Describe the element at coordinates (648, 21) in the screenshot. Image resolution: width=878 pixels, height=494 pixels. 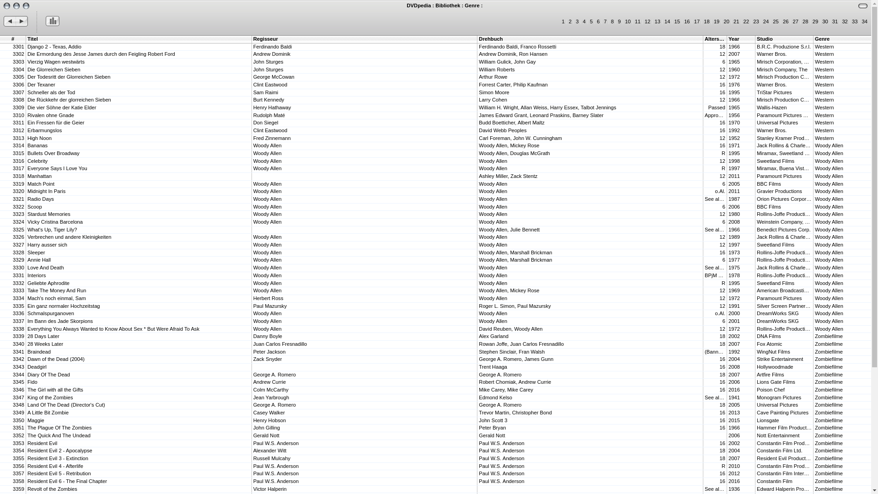
I see `12` at that location.